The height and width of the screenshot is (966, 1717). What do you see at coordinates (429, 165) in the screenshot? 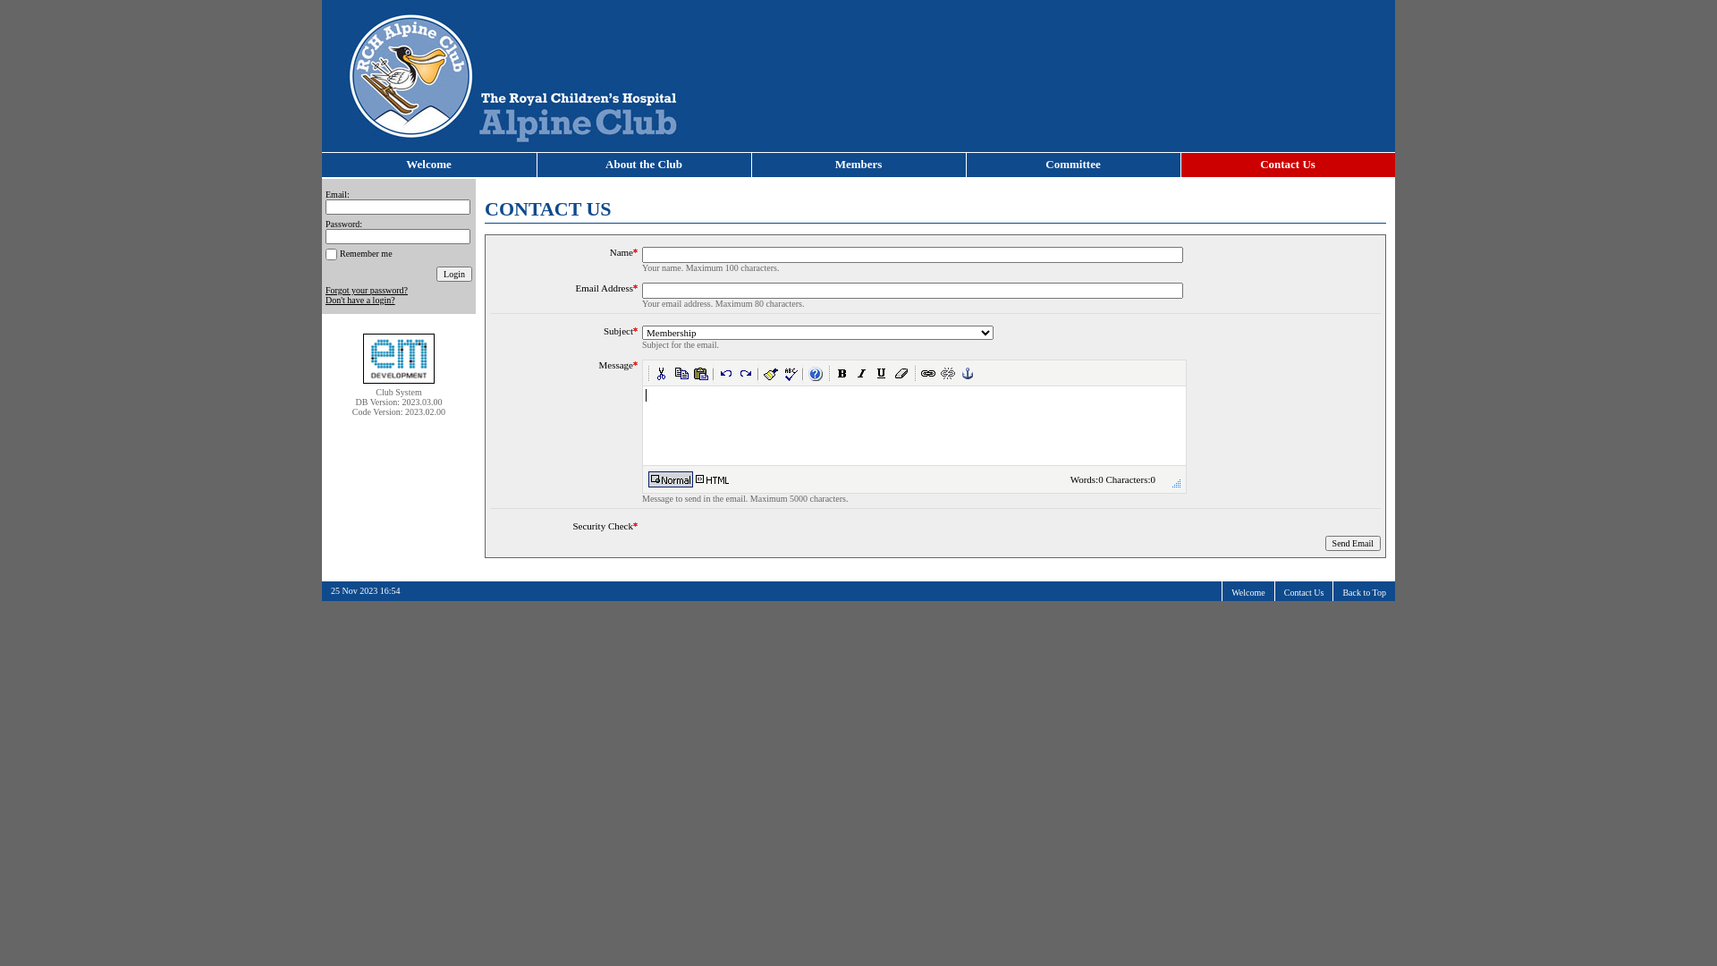
I see `Welcome` at bounding box center [429, 165].